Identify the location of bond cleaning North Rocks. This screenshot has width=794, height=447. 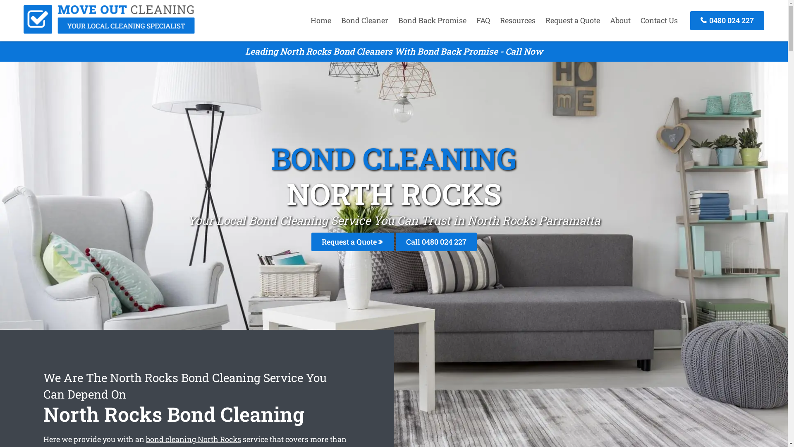
(194, 439).